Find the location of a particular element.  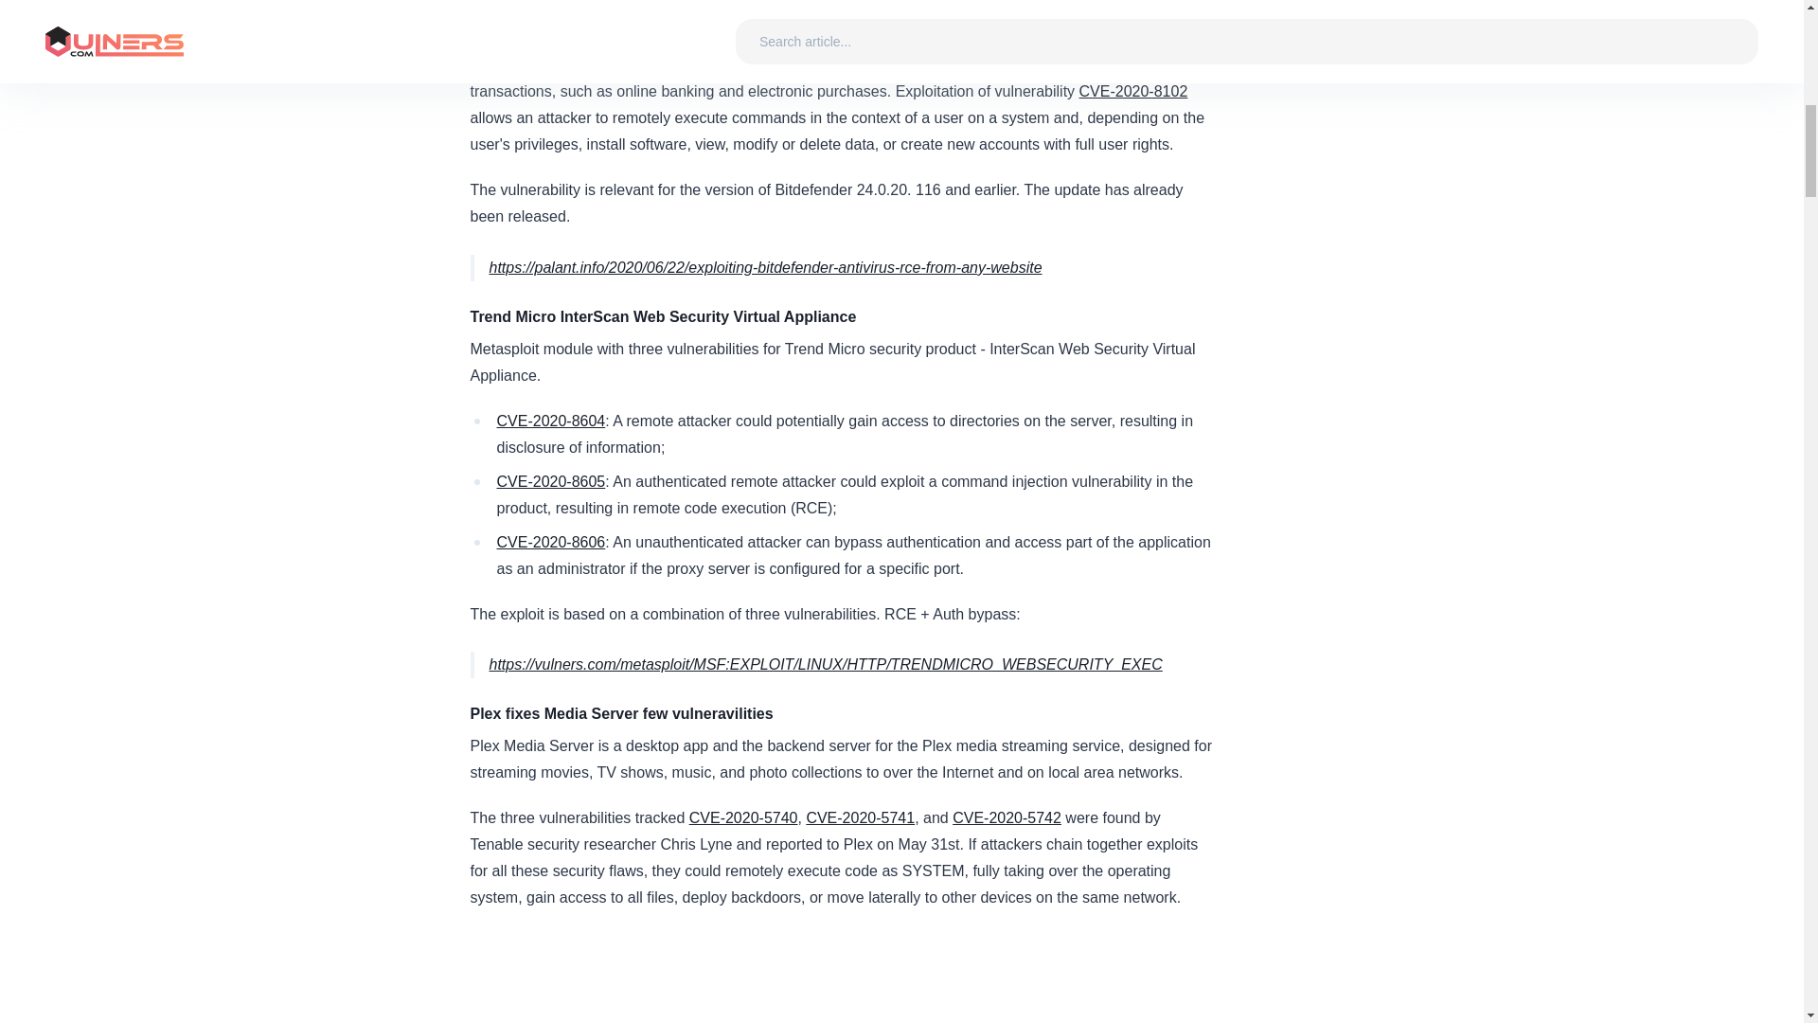

CVE-2020-8605 is located at coordinates (551, 481).